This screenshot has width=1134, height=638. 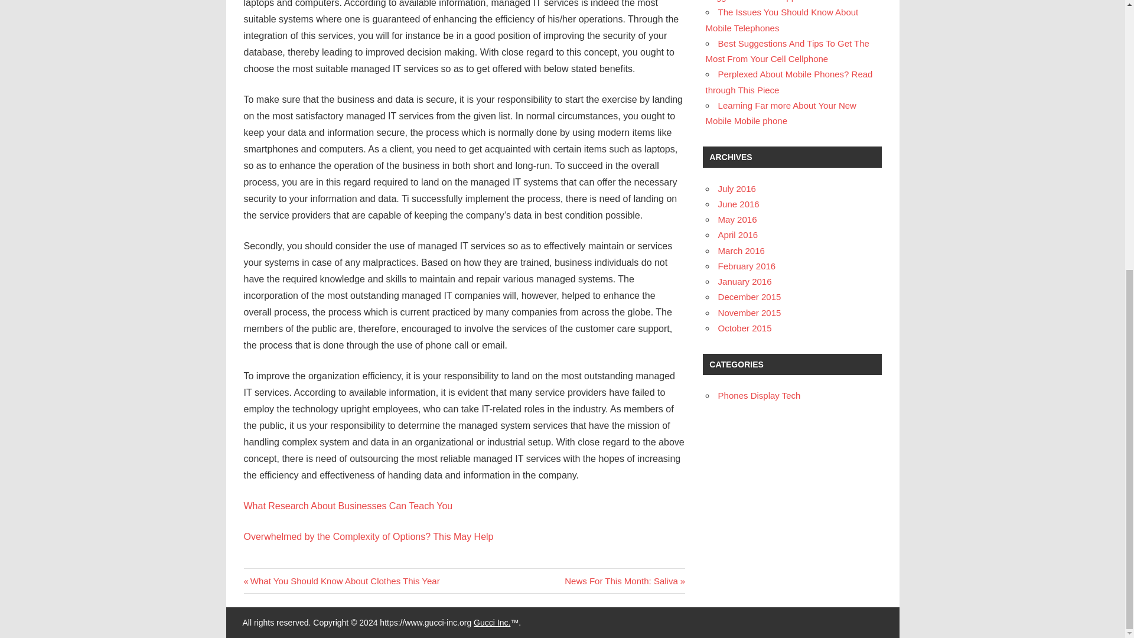 What do you see at coordinates (781, 112) in the screenshot?
I see `November 2015` at bounding box center [781, 112].